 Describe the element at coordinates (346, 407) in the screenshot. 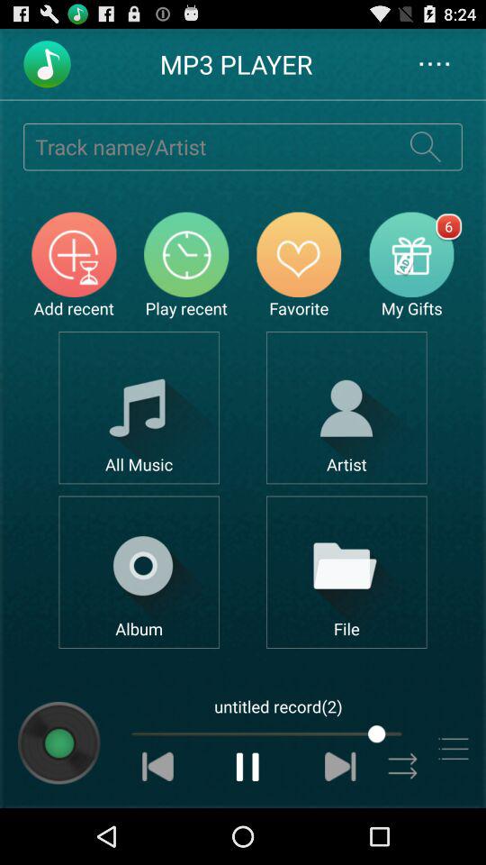

I see `click here` at that location.